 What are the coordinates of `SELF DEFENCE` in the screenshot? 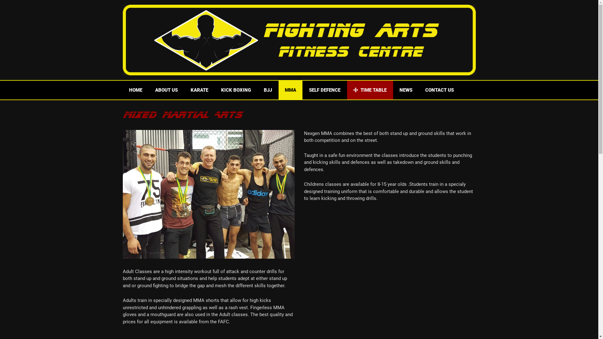 It's located at (325, 90).